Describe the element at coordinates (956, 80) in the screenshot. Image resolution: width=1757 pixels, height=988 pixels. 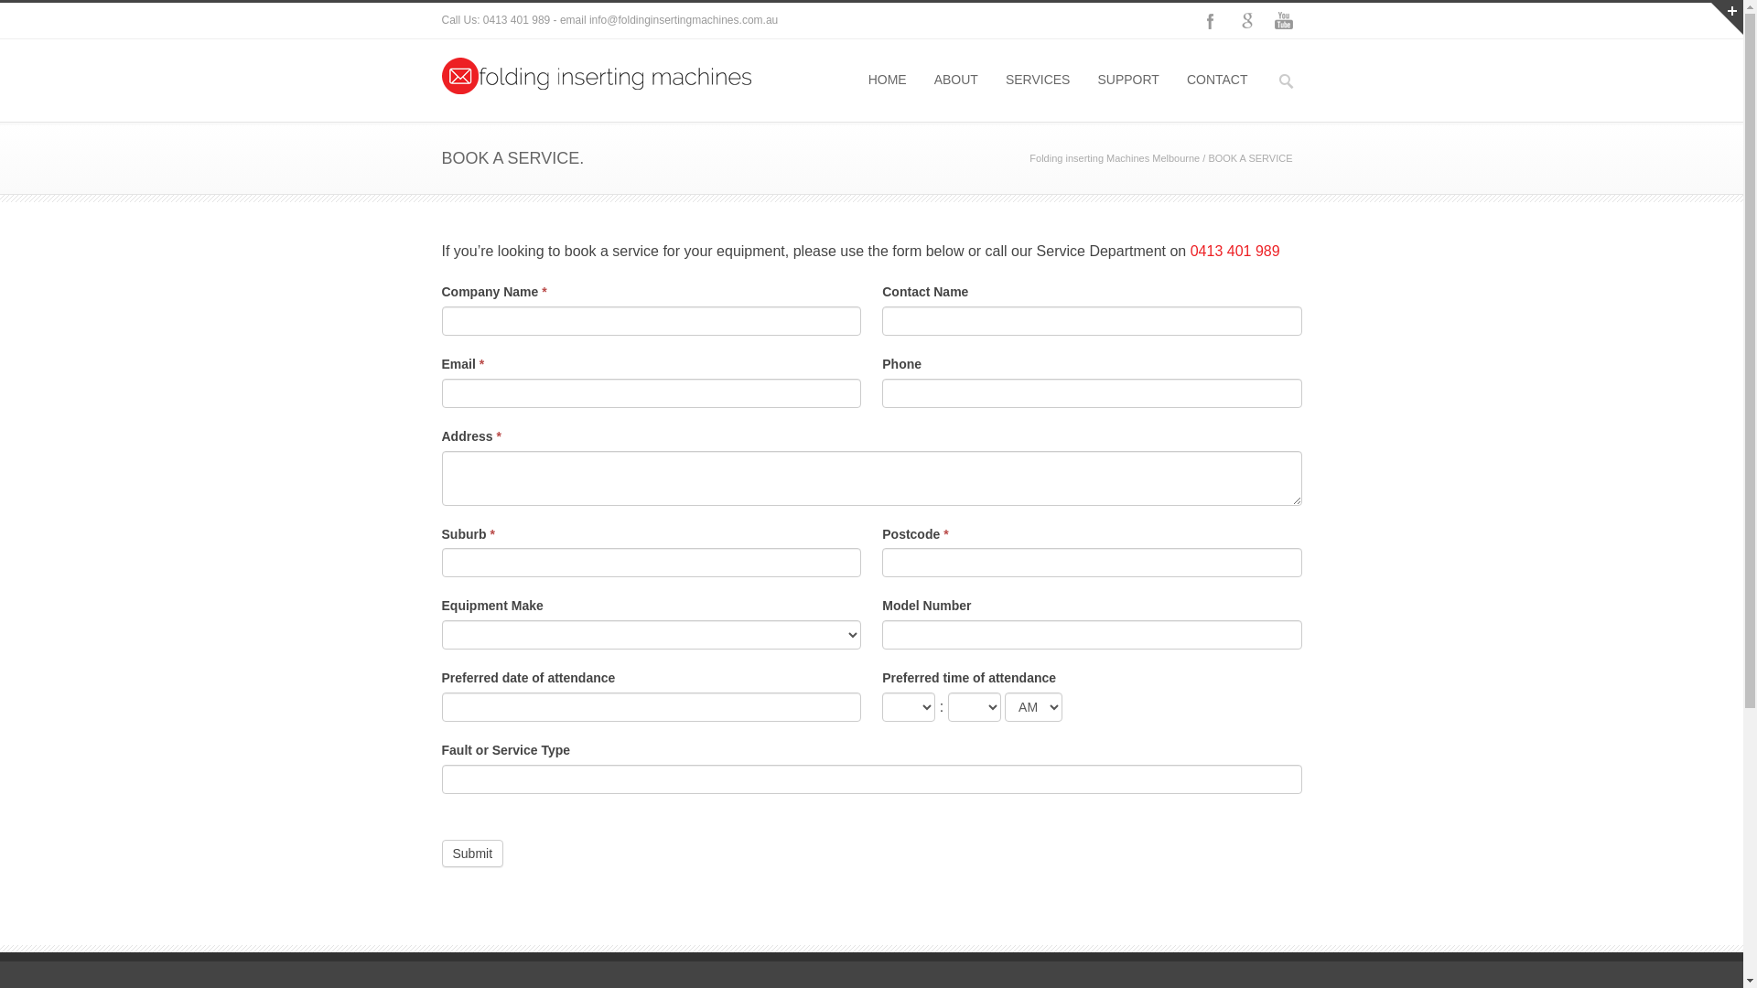
I see `ABOUT` at that location.